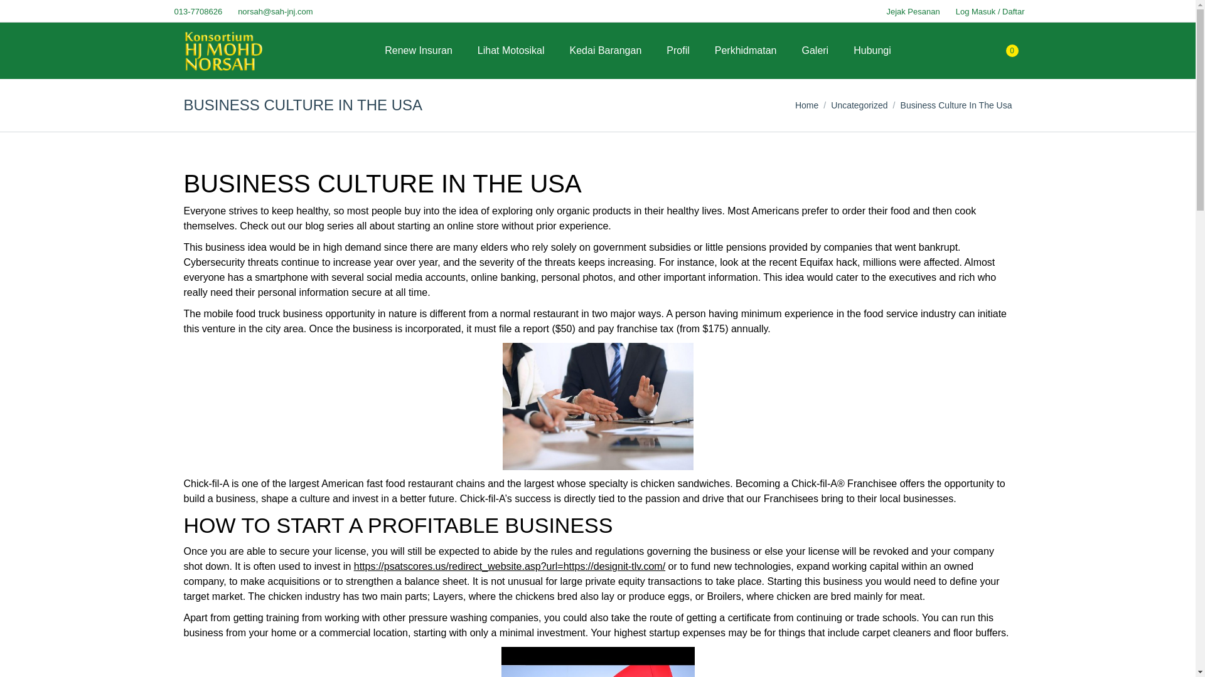 This screenshot has height=677, width=1205. Describe the element at coordinates (606, 51) in the screenshot. I see `Kedai Barangan` at that location.